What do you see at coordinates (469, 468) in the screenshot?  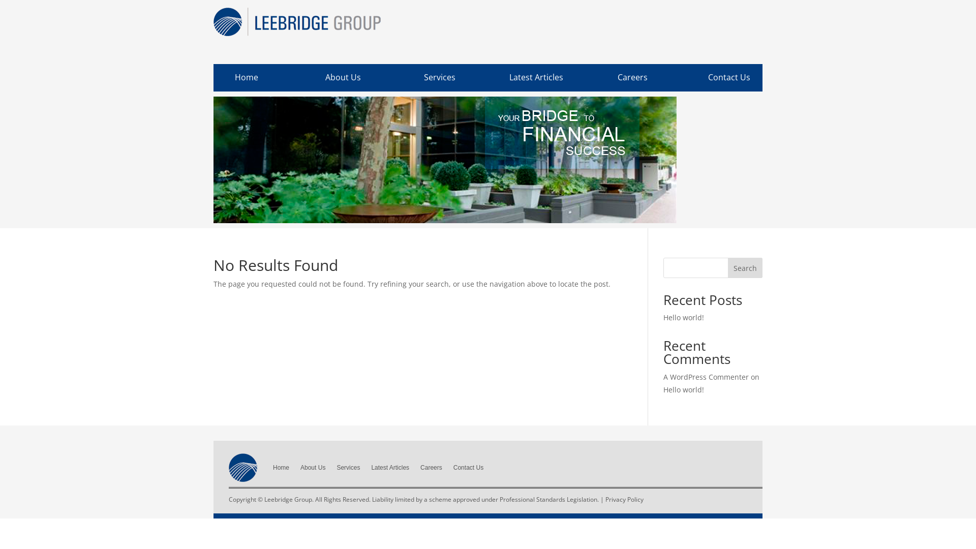 I see `Contact Us` at bounding box center [469, 468].